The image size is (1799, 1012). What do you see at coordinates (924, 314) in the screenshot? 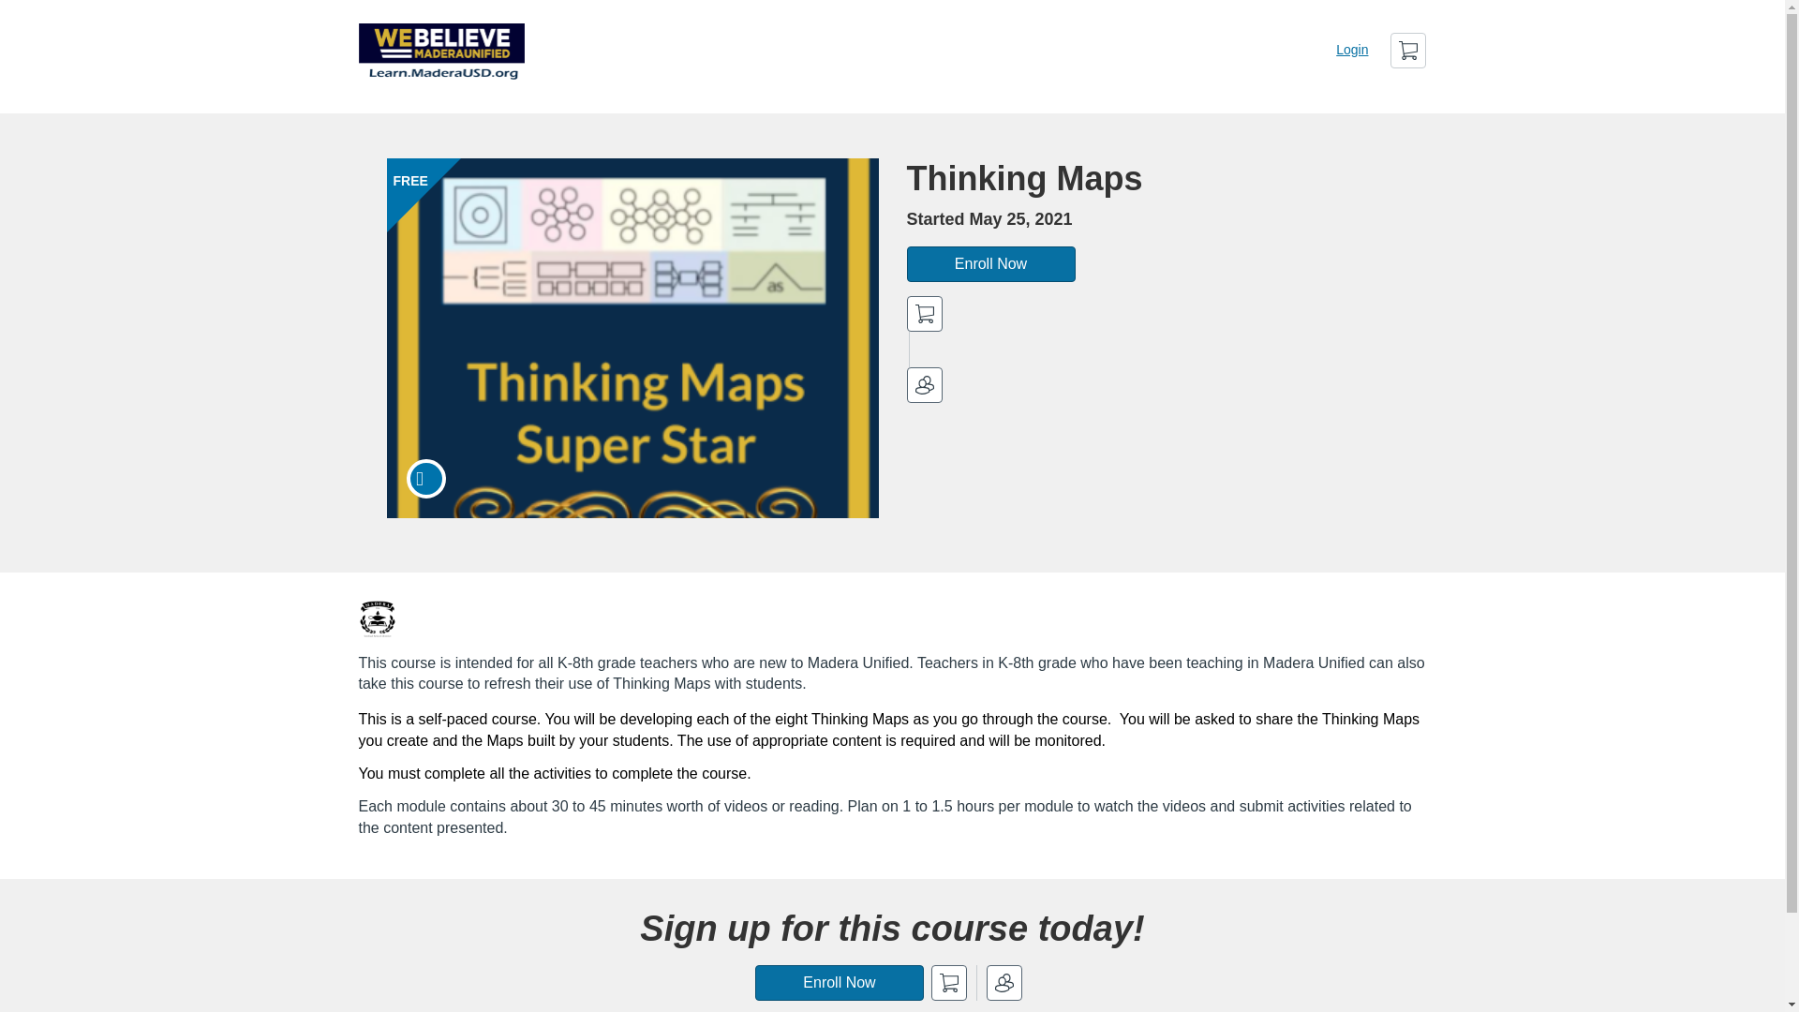
I see `Add to Cart` at bounding box center [924, 314].